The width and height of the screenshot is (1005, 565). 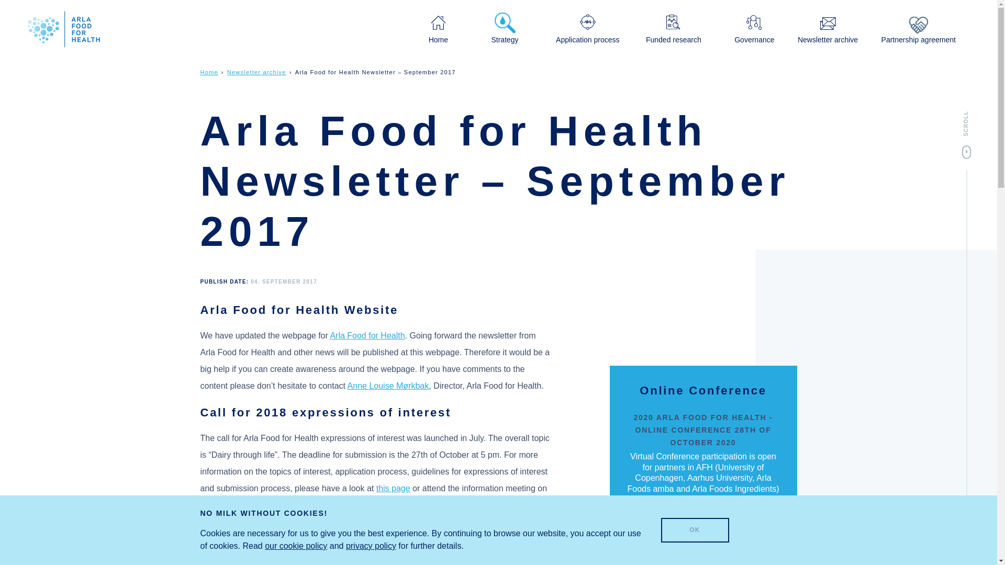 I want to click on Go to Home., so click(x=209, y=72).